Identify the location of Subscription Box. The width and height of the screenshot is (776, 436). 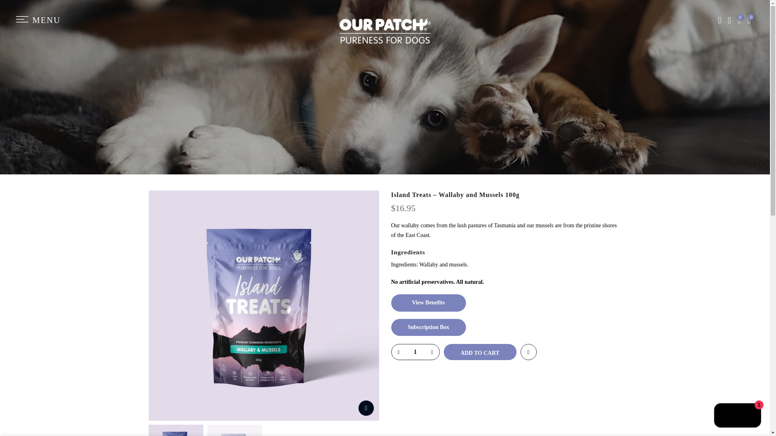
(428, 327).